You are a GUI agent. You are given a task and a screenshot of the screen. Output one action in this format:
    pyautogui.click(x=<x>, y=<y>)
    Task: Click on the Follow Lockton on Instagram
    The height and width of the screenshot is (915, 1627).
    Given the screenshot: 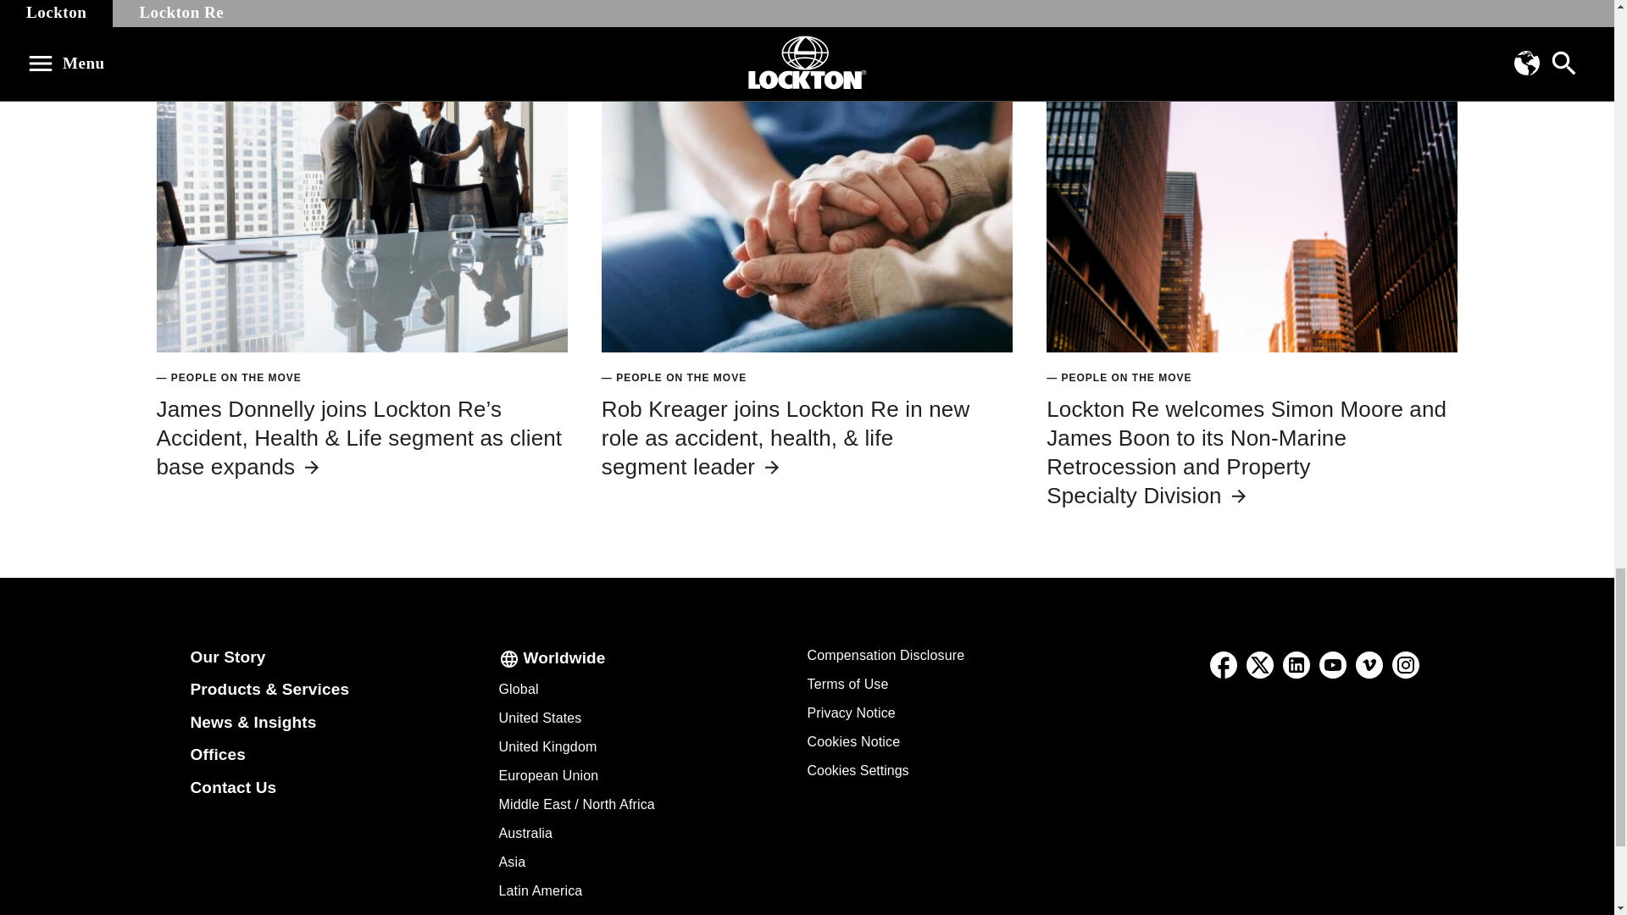 What is the action you would take?
    pyautogui.click(x=1406, y=664)
    